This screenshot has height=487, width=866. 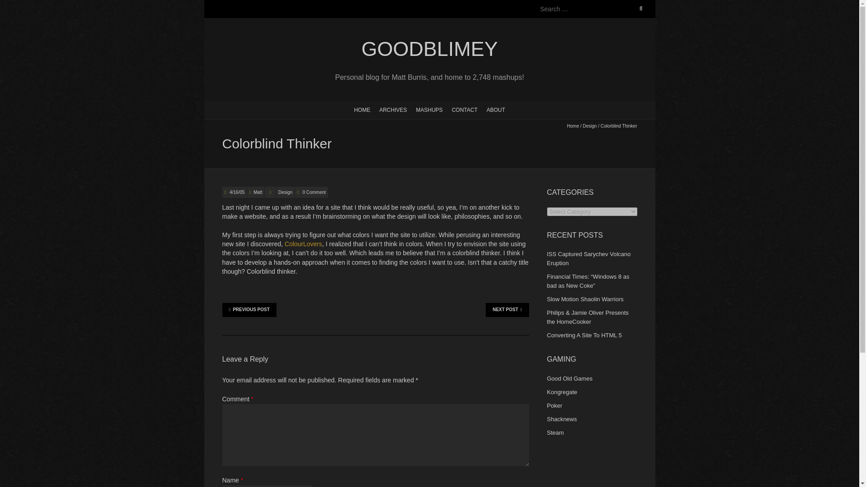 What do you see at coordinates (555, 432) in the screenshot?
I see `Digital distribution of games and community` at bounding box center [555, 432].